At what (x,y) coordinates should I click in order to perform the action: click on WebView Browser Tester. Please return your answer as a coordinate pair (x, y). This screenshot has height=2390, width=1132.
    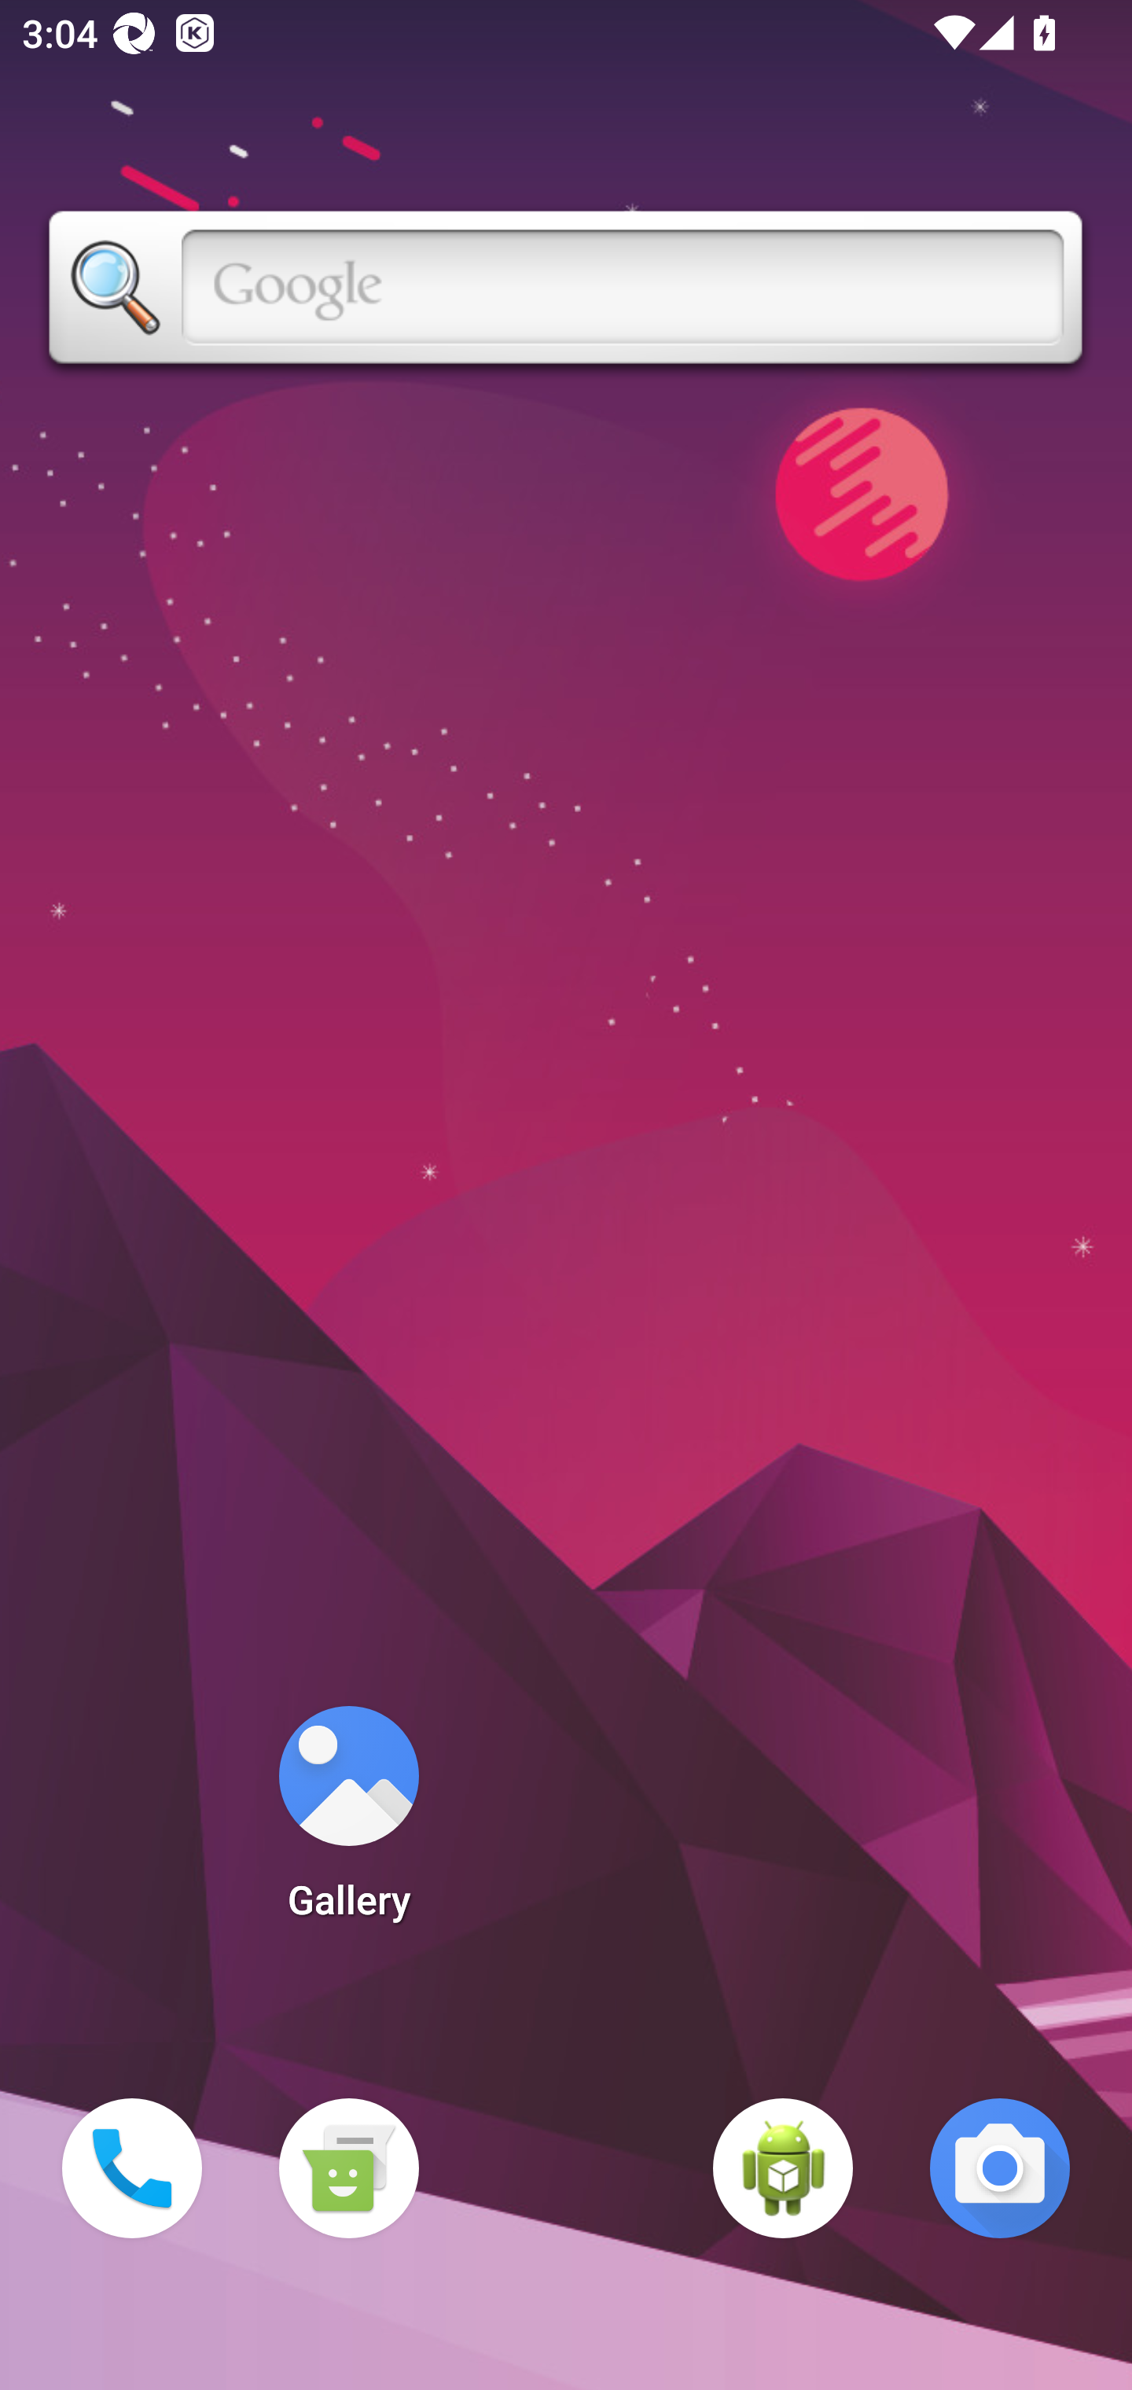
    Looking at the image, I should click on (783, 2168).